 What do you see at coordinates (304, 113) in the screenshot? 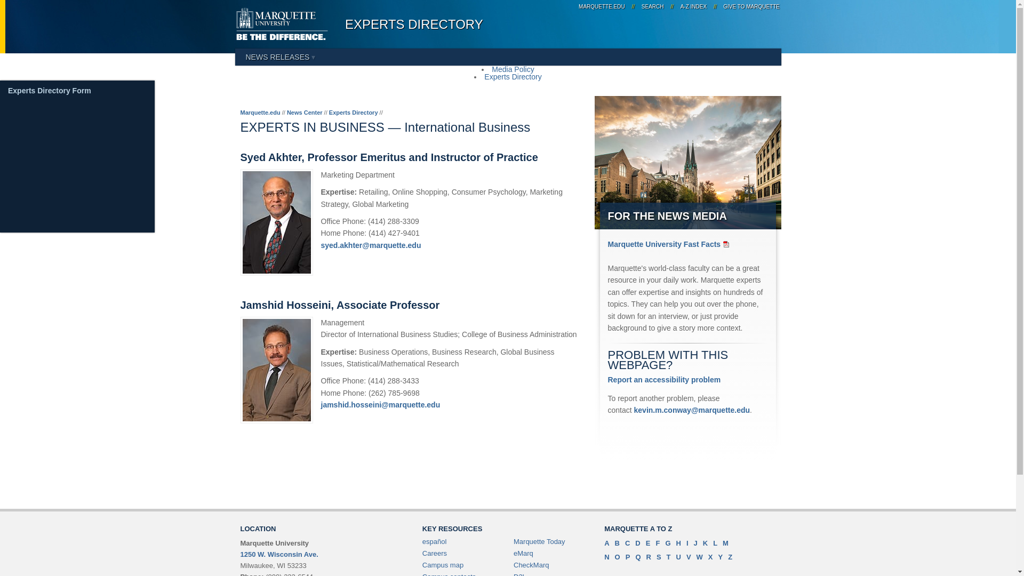
I see `News Center` at bounding box center [304, 113].